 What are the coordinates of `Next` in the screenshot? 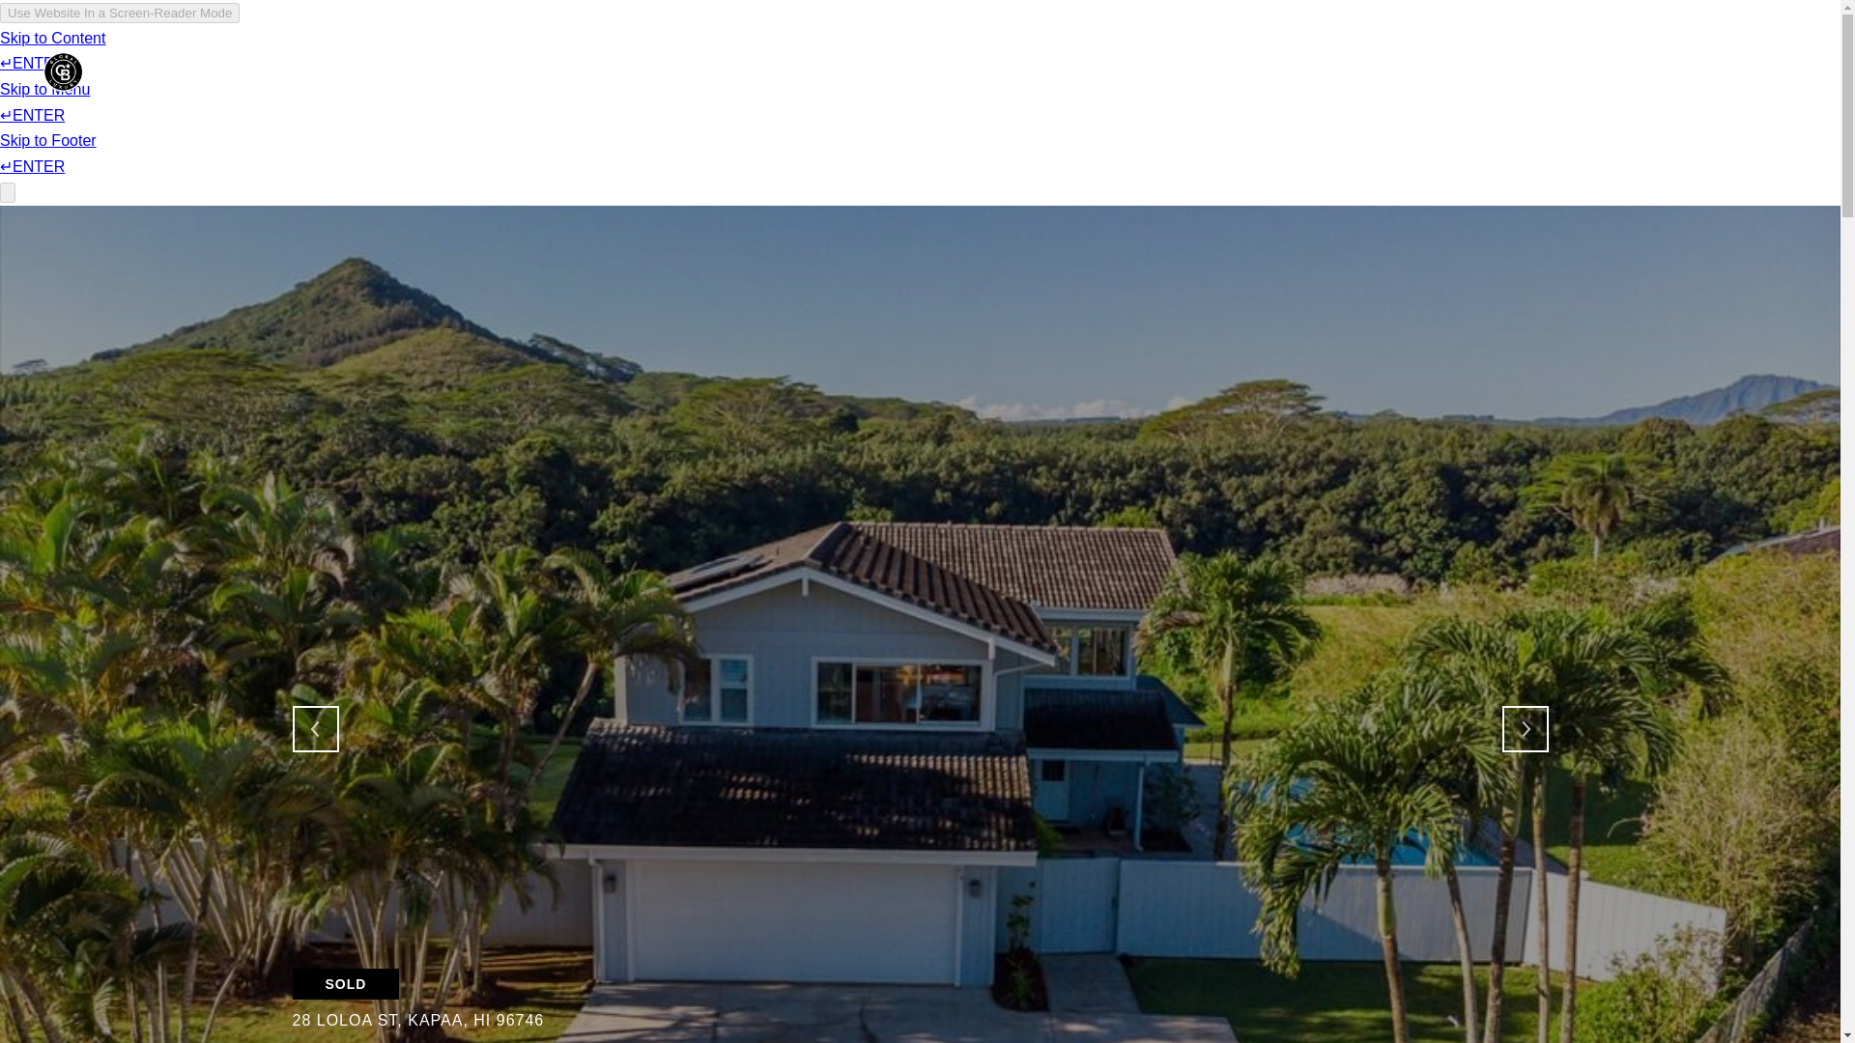 It's located at (1524, 728).